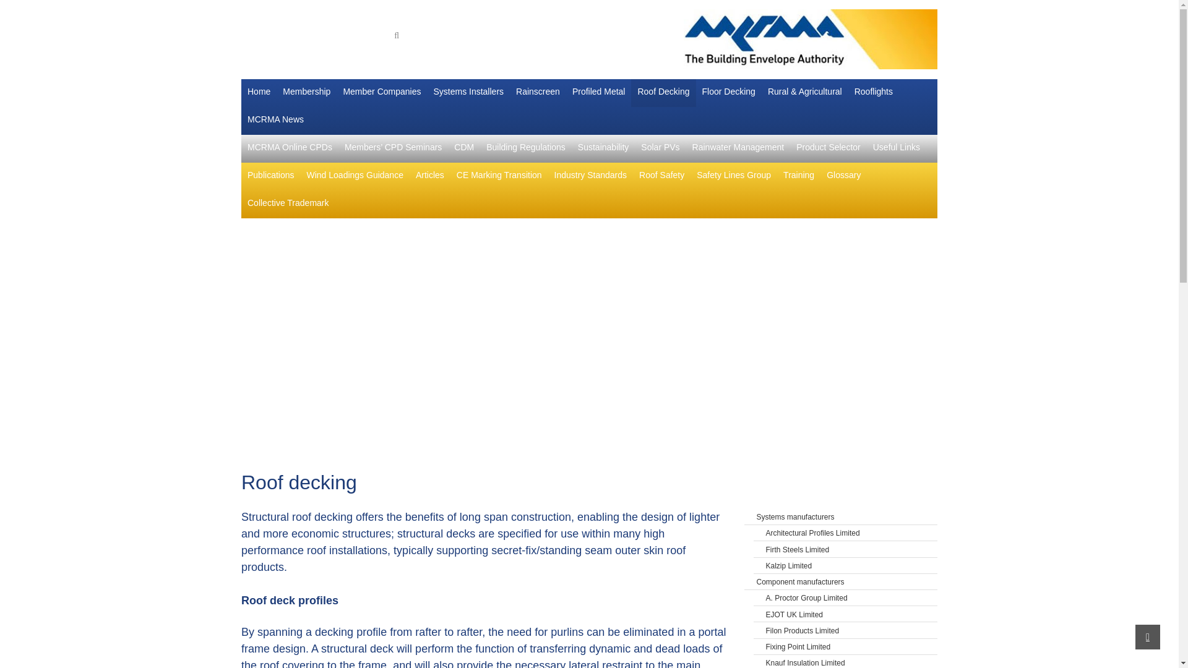 The height and width of the screenshot is (668, 1188). What do you see at coordinates (355, 176) in the screenshot?
I see `Wind Loadings Guidance` at bounding box center [355, 176].